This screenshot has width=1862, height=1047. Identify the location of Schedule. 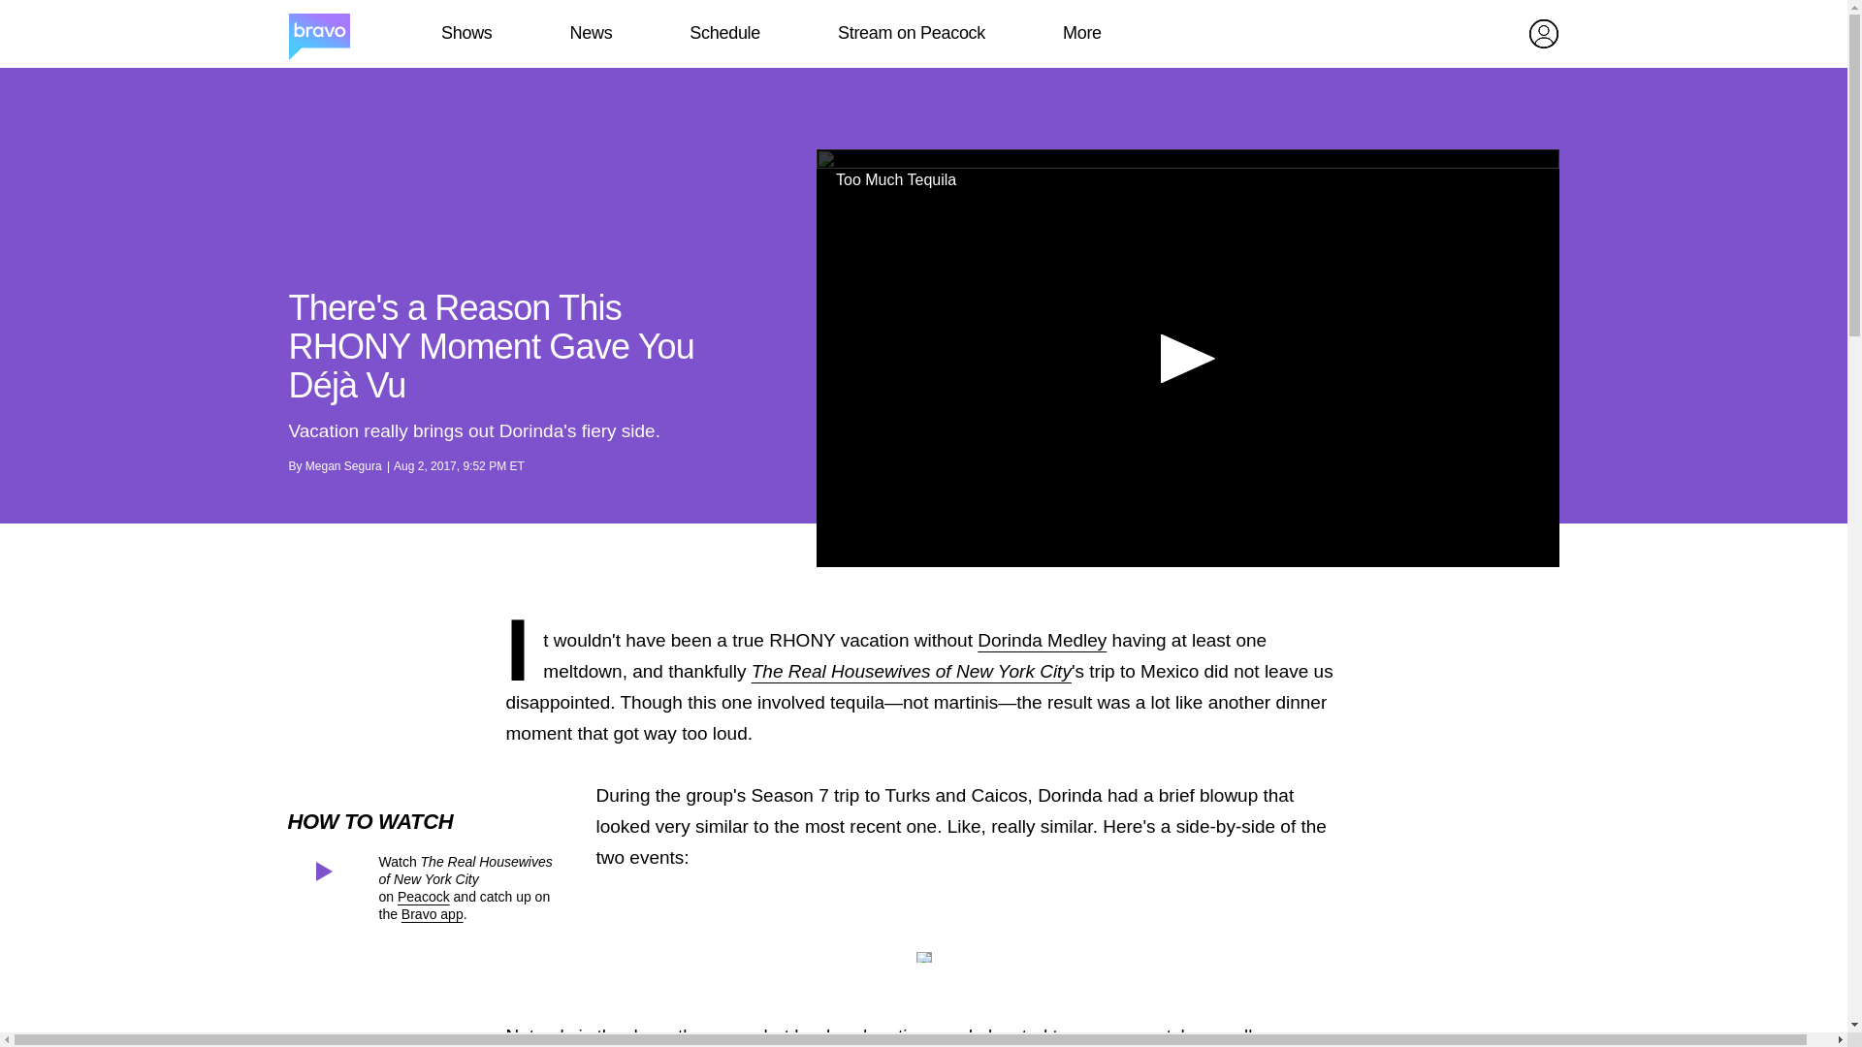
(723, 33).